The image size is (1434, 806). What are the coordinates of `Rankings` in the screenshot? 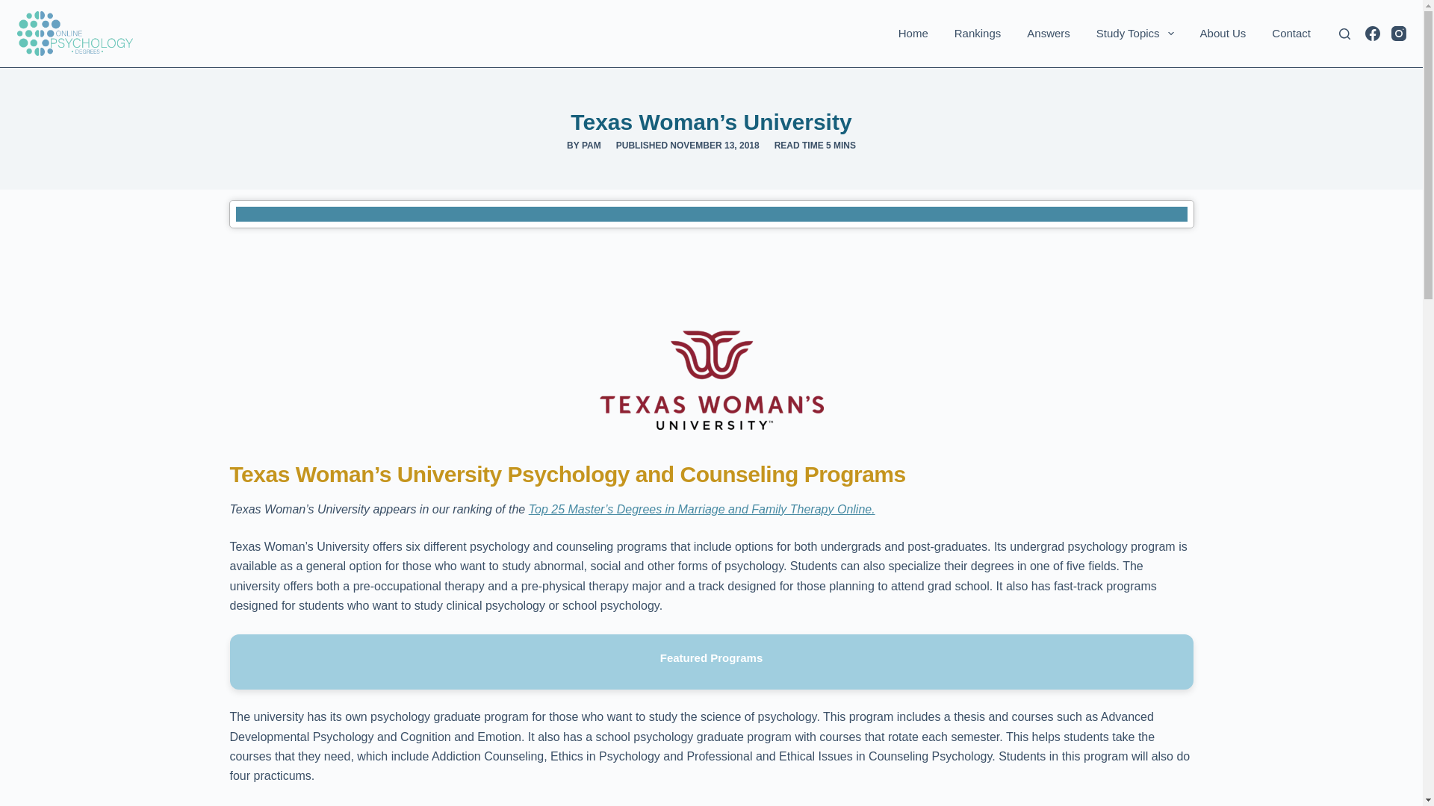 It's located at (977, 33).